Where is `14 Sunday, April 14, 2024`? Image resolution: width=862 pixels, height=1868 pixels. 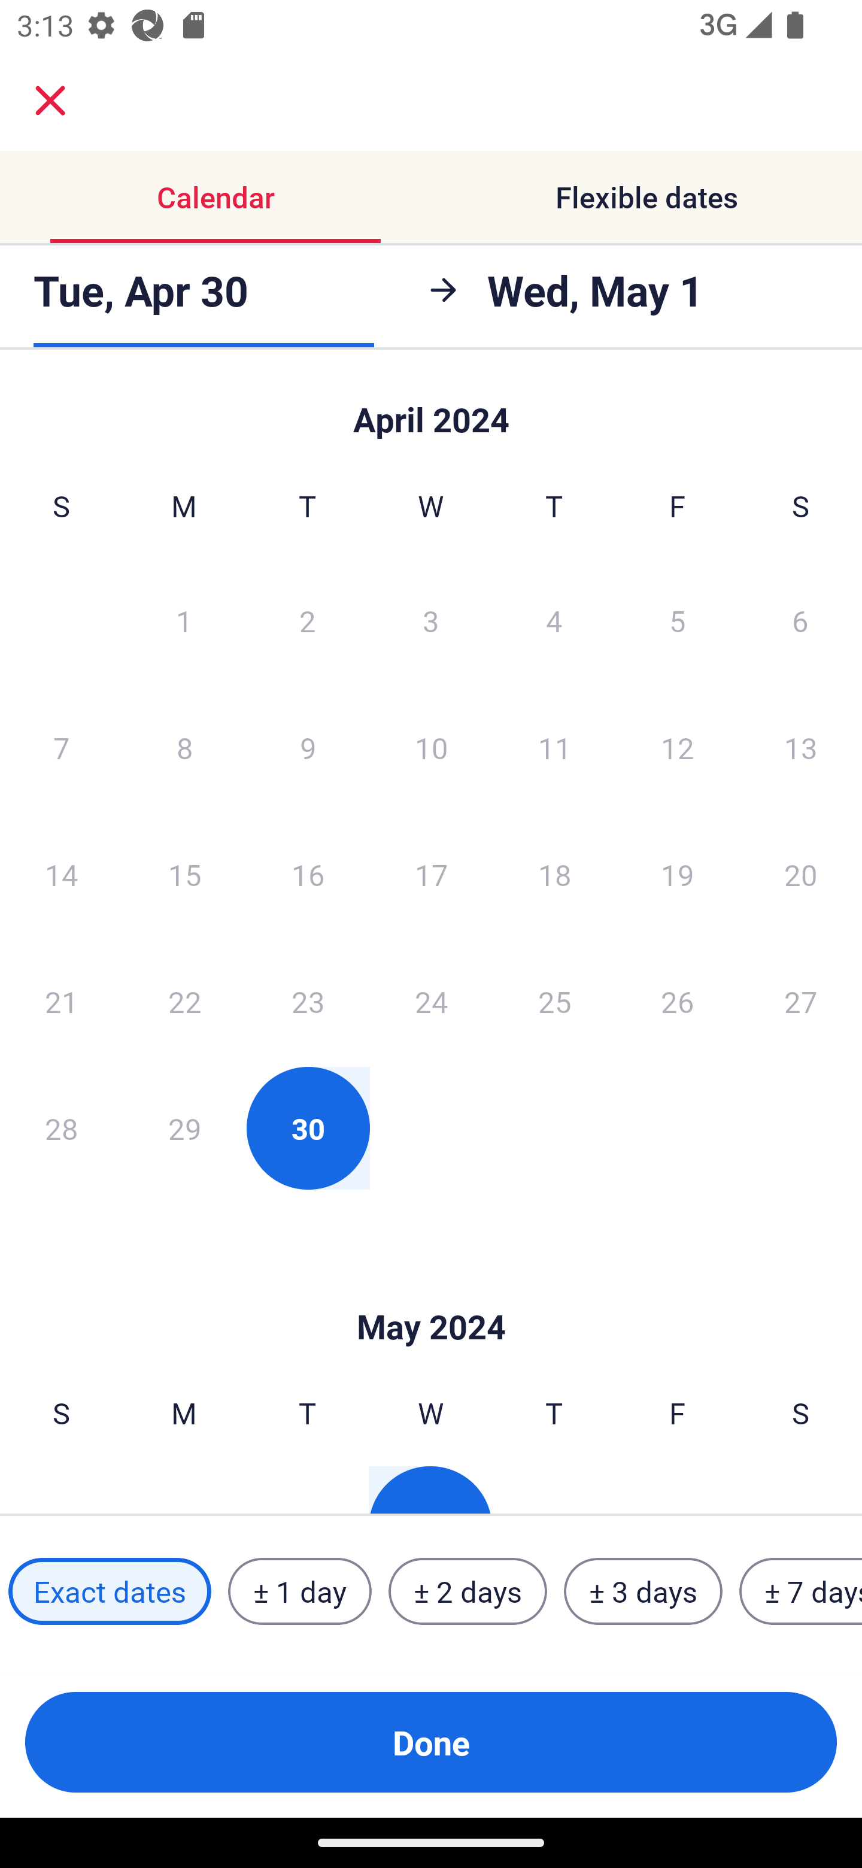
14 Sunday, April 14, 2024 is located at coordinates (61, 874).